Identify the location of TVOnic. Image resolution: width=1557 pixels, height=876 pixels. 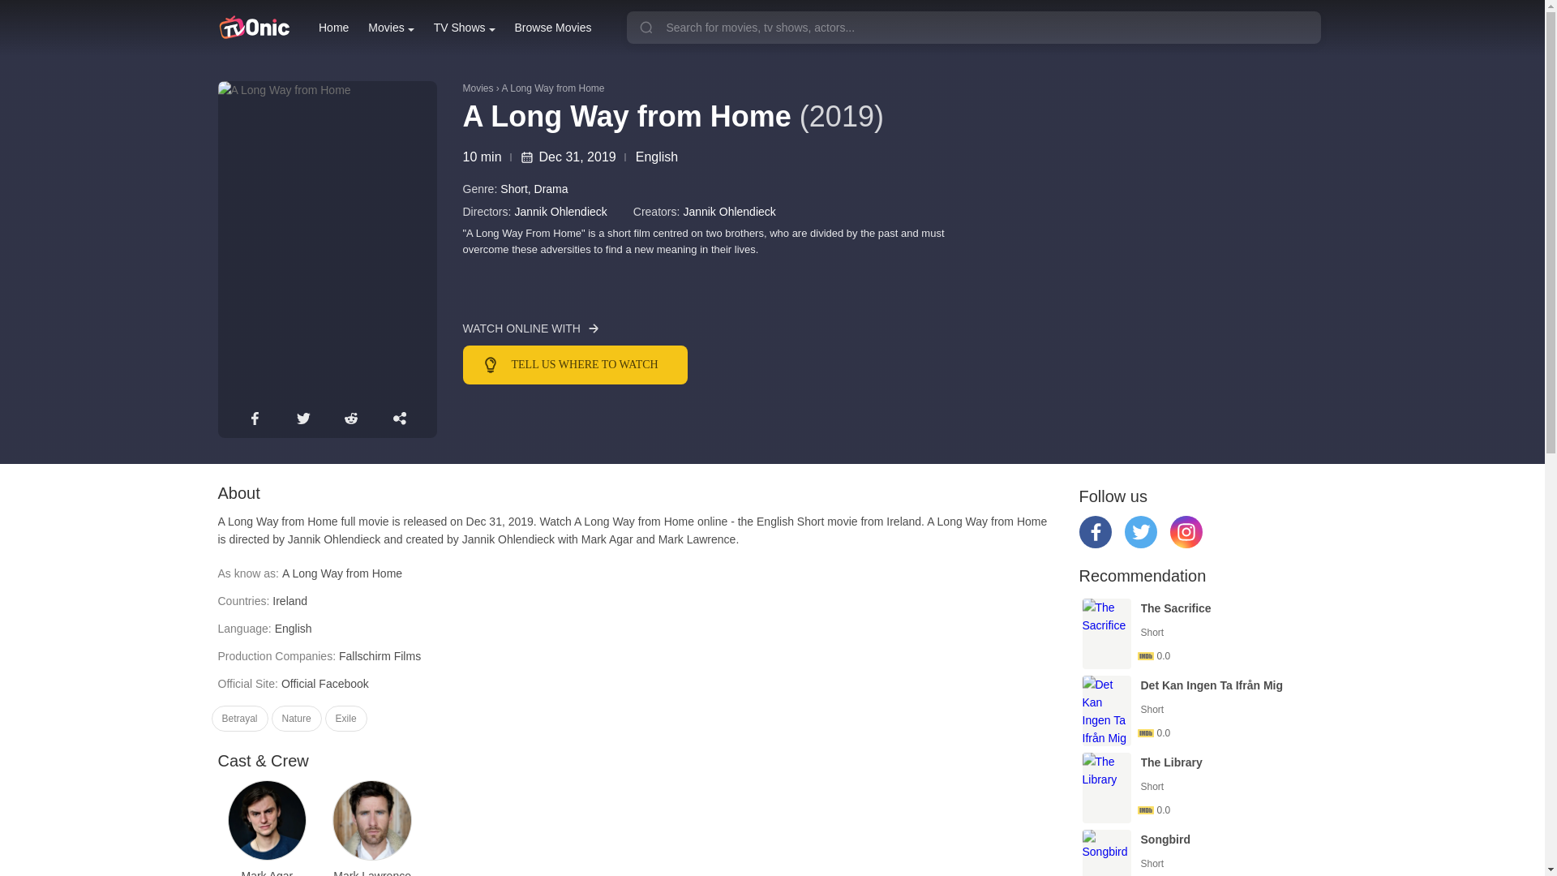
(253, 28).